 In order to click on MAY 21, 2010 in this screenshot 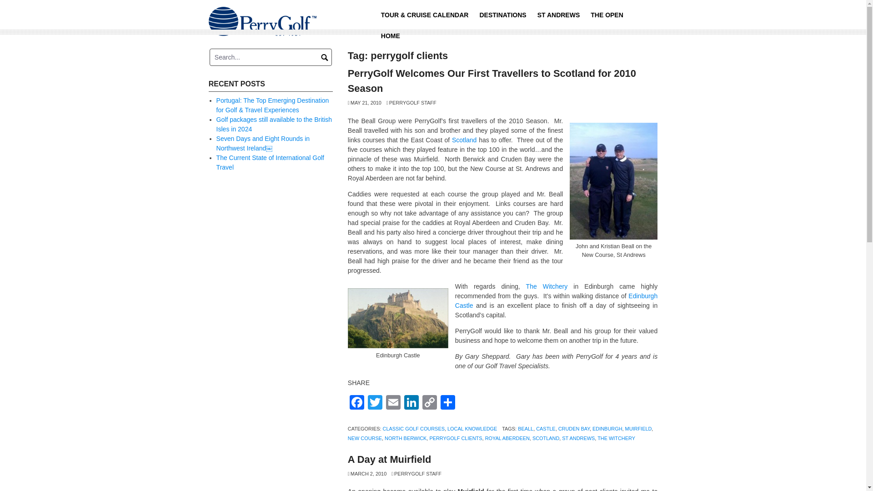, I will do `click(365, 103)`.